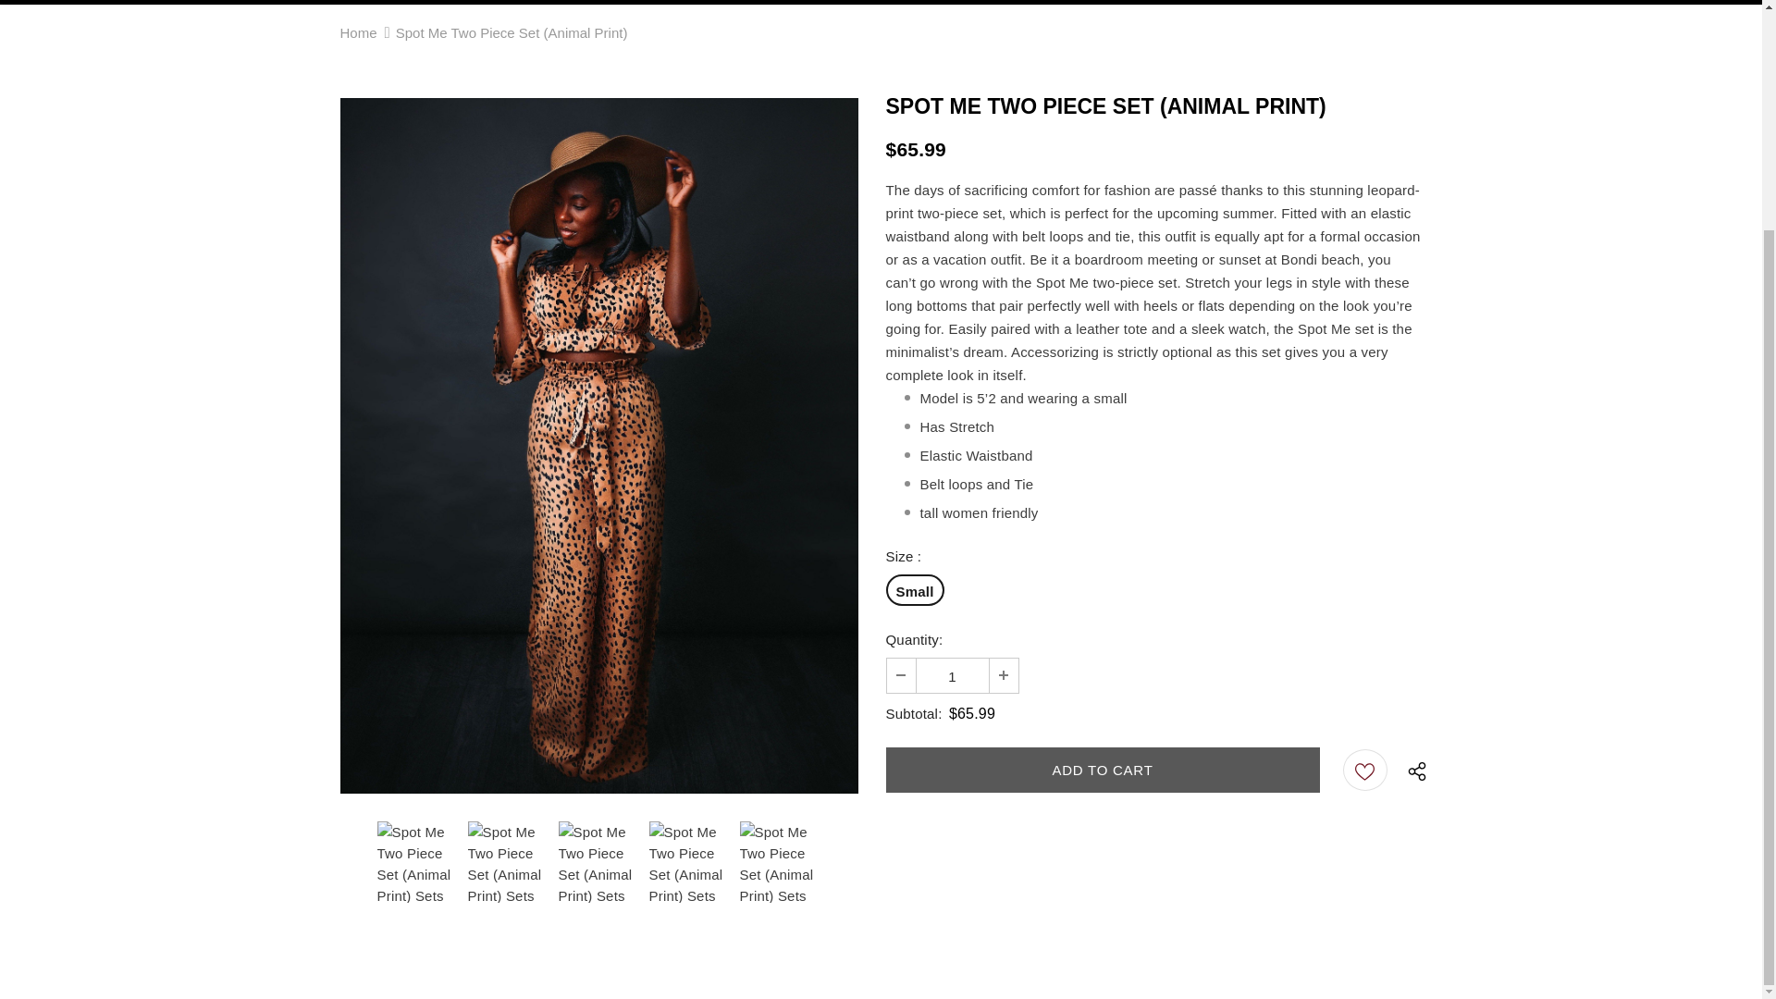  What do you see at coordinates (1154, 351) in the screenshot?
I see `Page 1` at bounding box center [1154, 351].